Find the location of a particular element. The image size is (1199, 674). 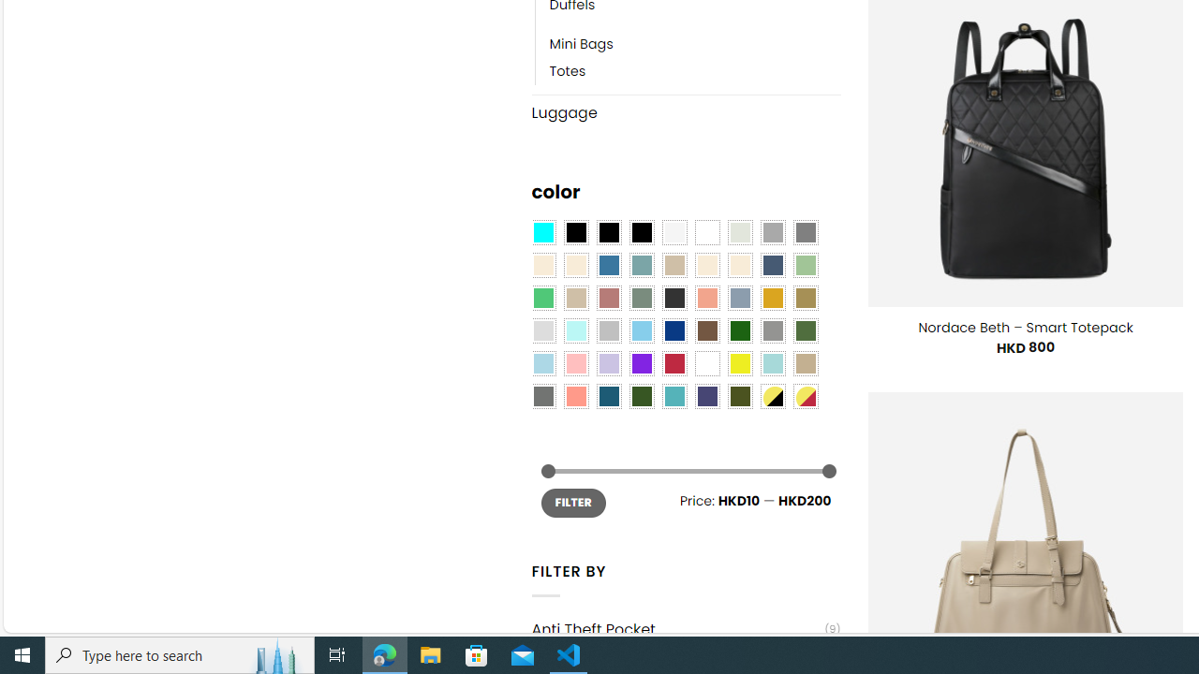

Hale Navy is located at coordinates (772, 265).